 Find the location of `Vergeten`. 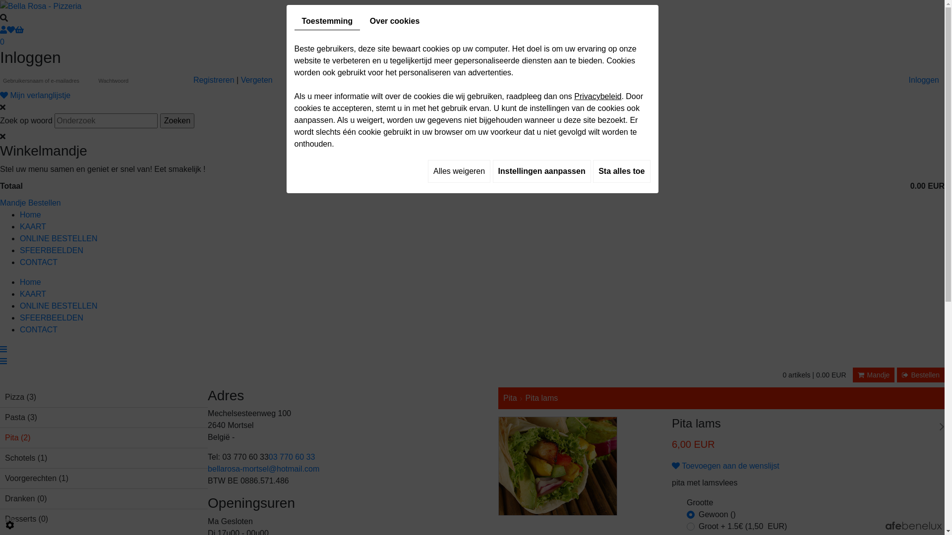

Vergeten is located at coordinates (257, 80).